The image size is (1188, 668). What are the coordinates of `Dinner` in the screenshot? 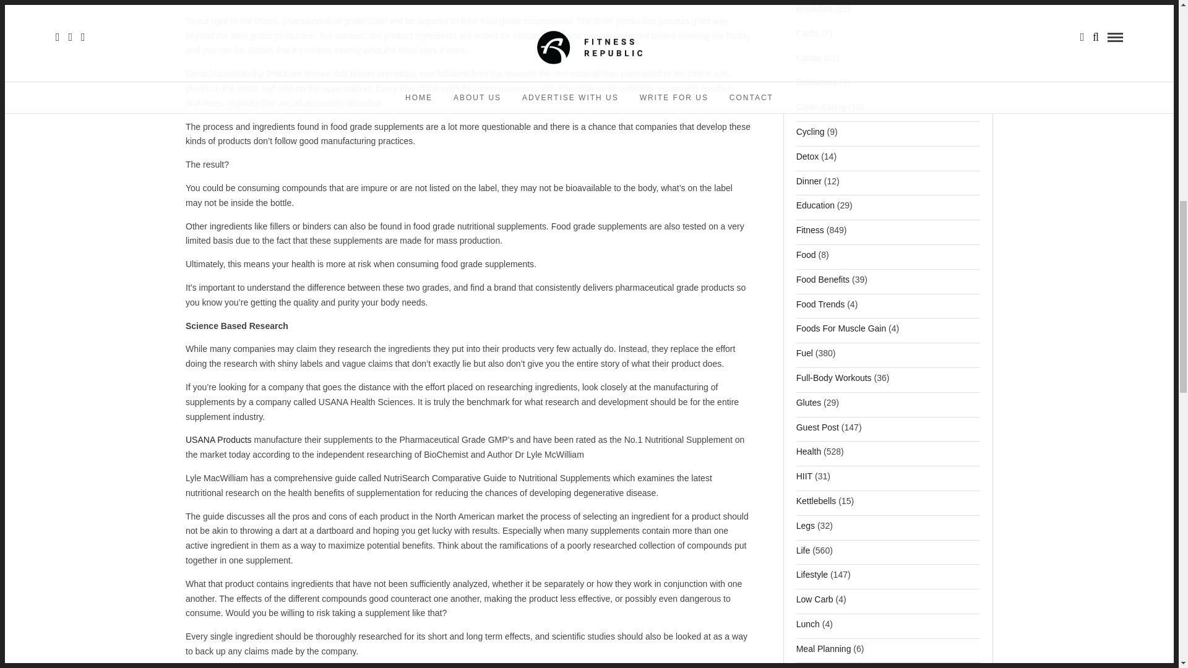 It's located at (809, 184).